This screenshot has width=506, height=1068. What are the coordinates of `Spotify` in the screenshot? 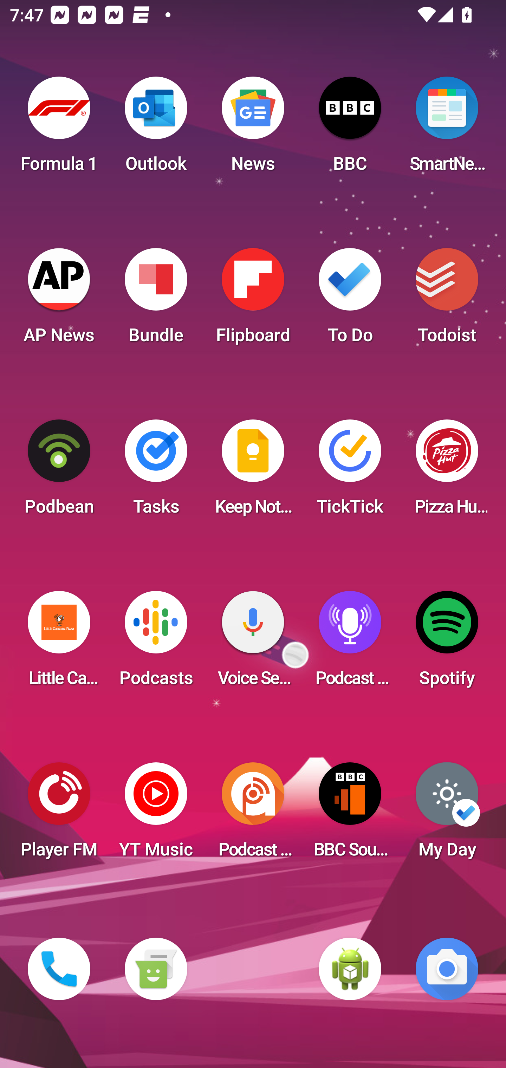 It's located at (447, 643).